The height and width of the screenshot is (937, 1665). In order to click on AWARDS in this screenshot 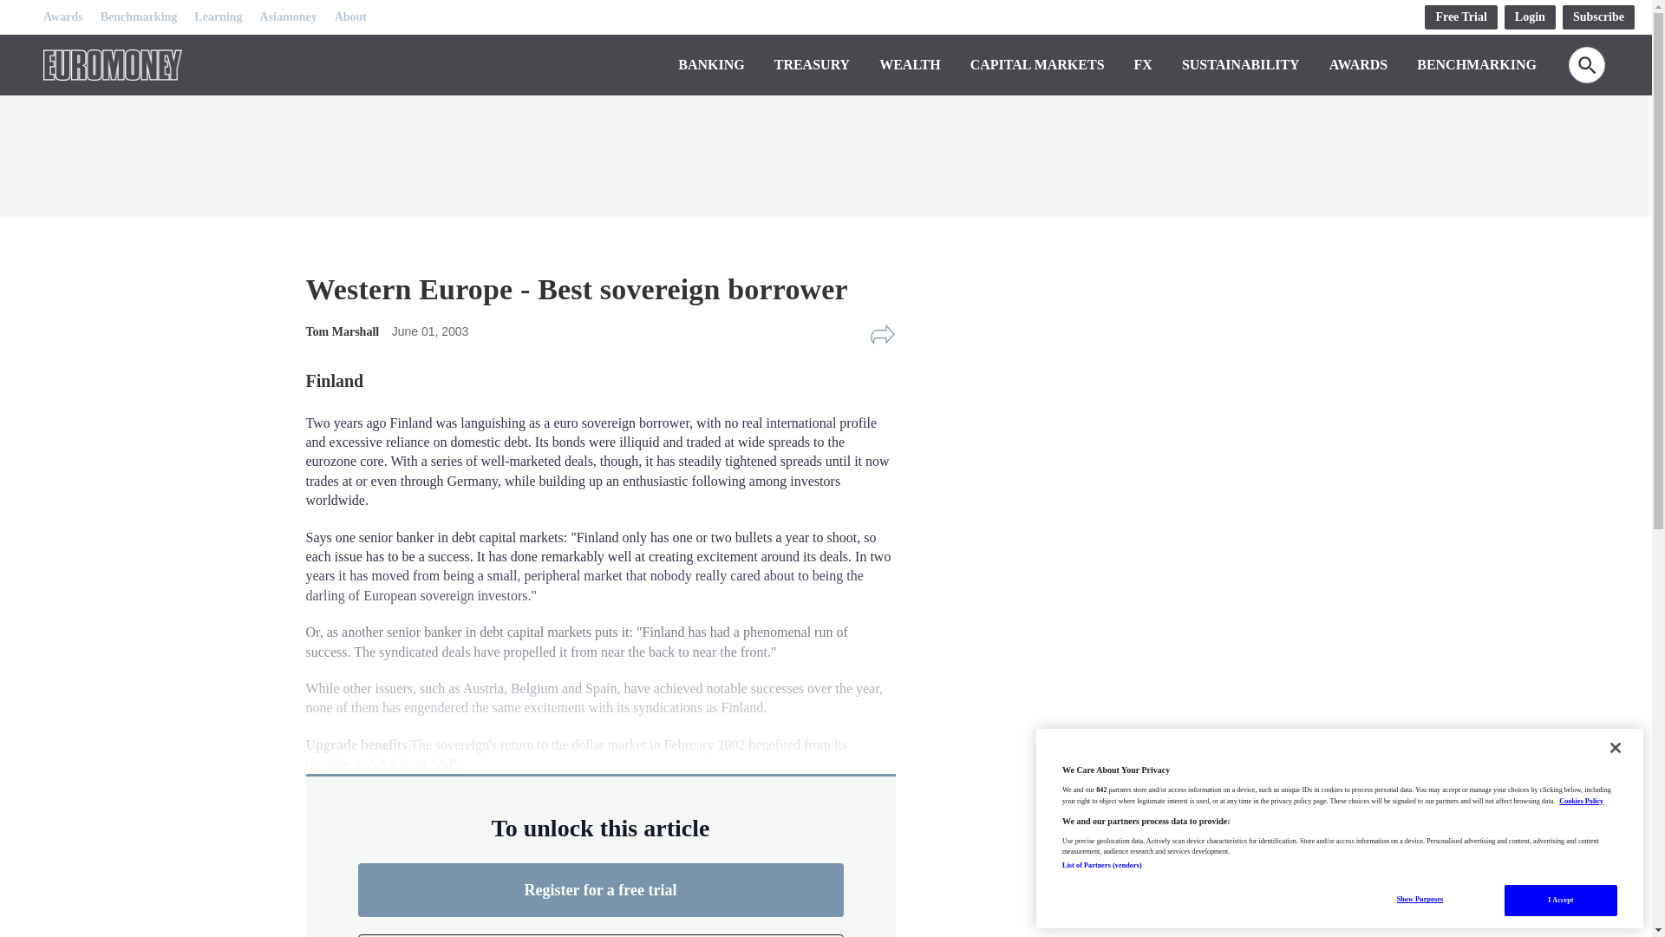, I will do `click(1358, 64)`.